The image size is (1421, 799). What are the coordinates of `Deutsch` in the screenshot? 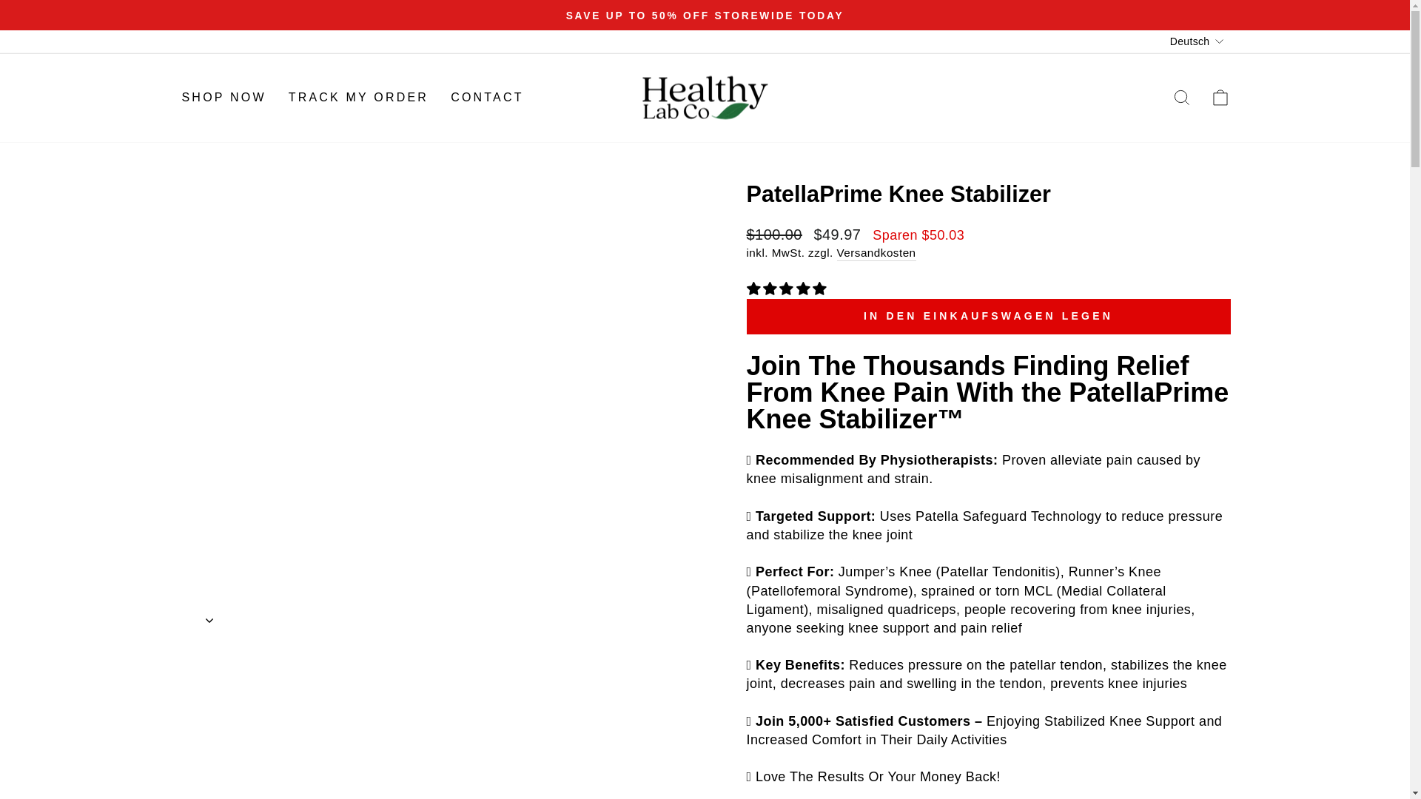 It's located at (1197, 41).